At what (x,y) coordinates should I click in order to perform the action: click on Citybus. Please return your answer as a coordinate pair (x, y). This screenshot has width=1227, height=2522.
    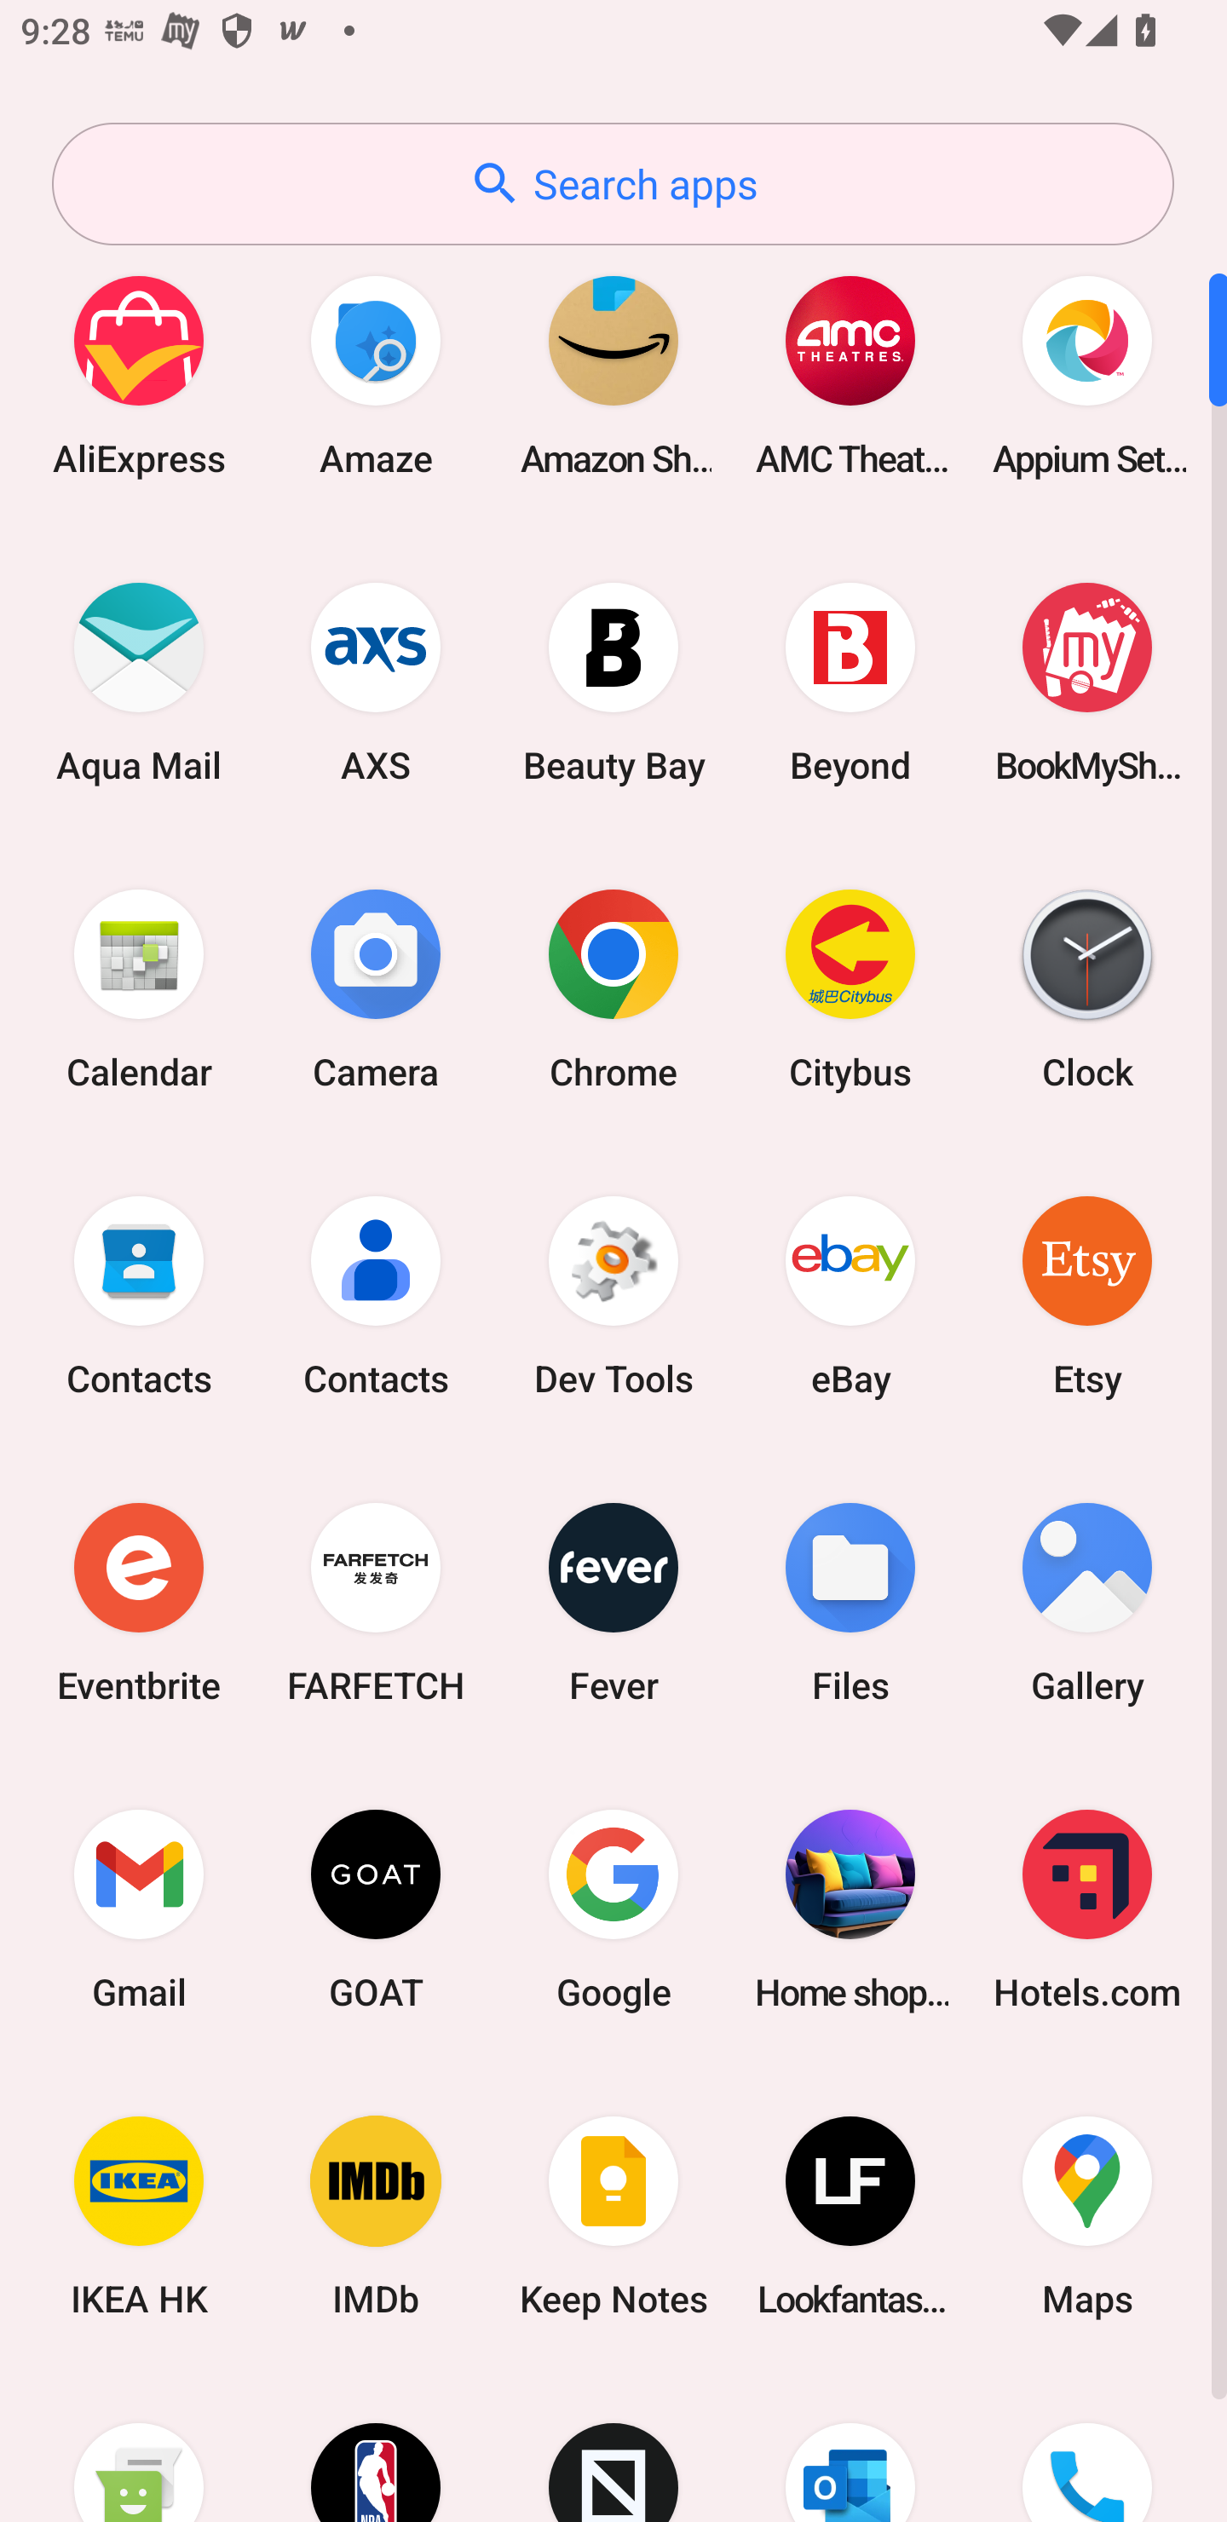
    Looking at the image, I should click on (850, 988).